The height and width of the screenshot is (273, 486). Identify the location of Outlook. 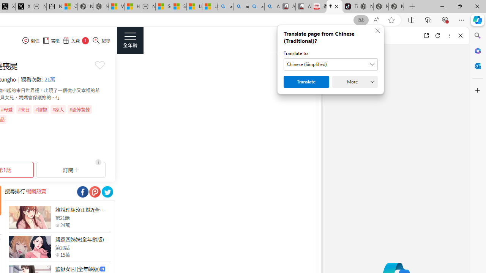
(478, 66).